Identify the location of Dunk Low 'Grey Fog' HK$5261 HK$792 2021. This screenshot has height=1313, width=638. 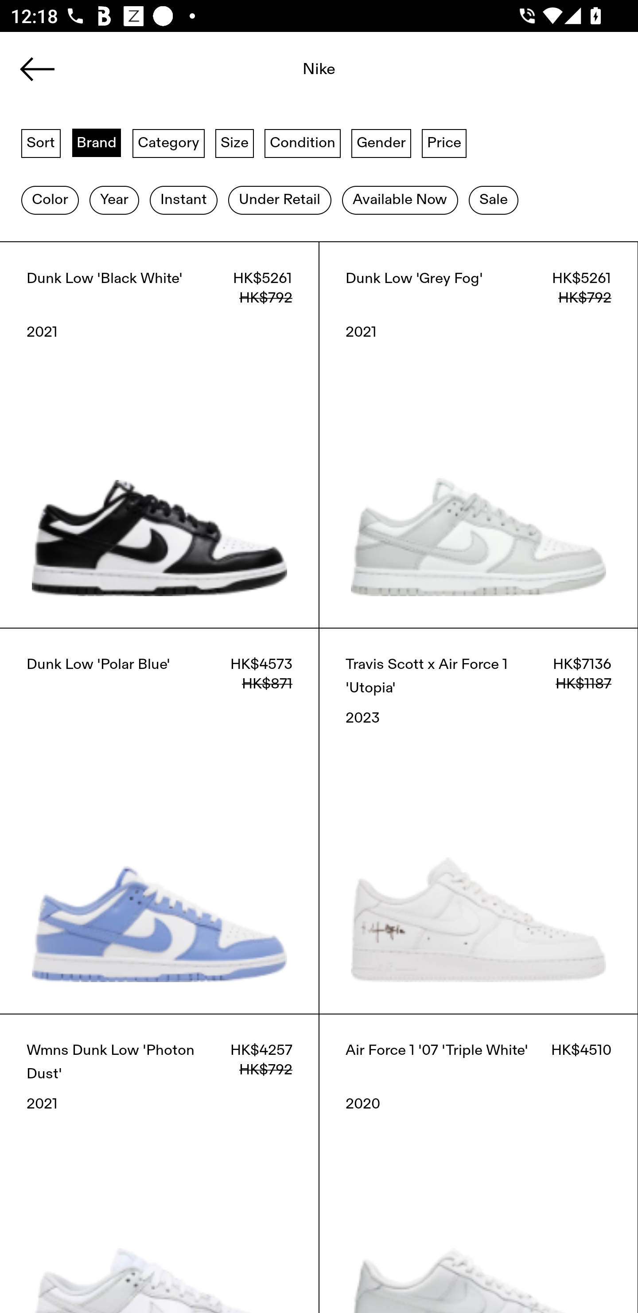
(478, 434).